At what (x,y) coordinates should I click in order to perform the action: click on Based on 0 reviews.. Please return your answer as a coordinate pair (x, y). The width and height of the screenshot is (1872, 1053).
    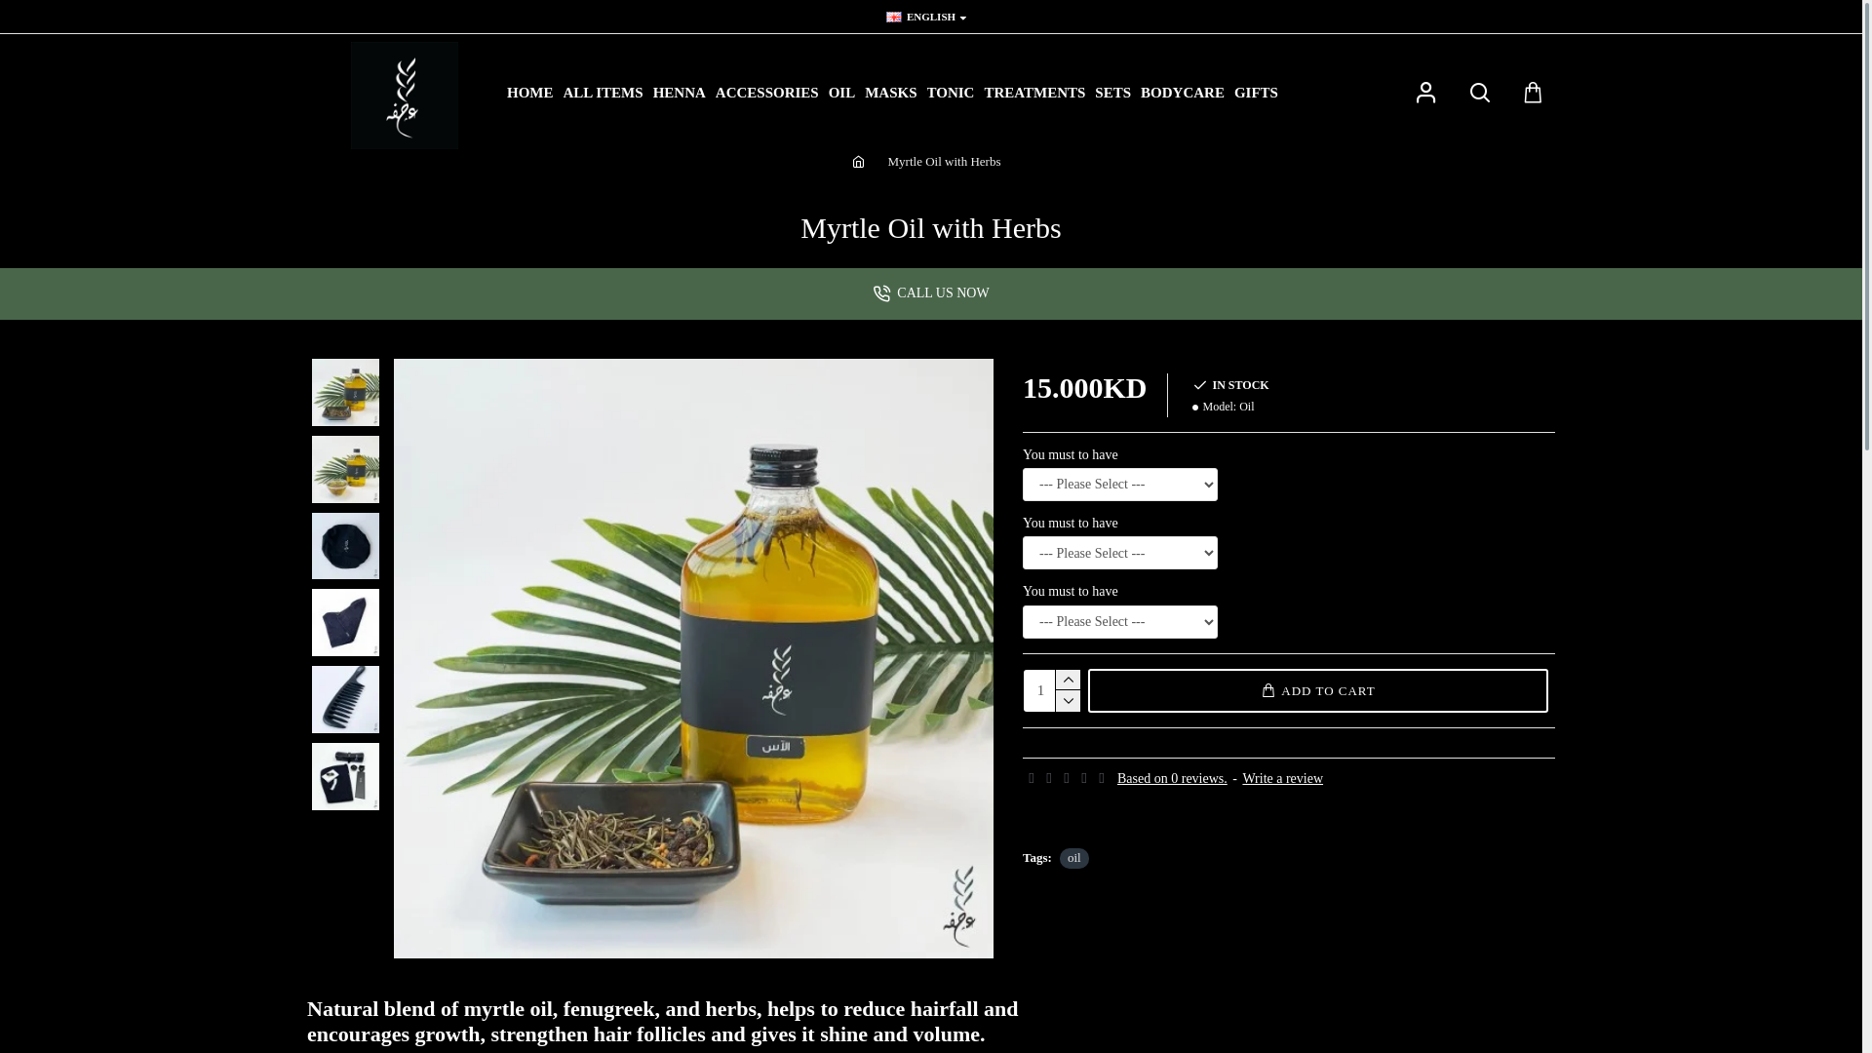
    Looking at the image, I should click on (1172, 779).